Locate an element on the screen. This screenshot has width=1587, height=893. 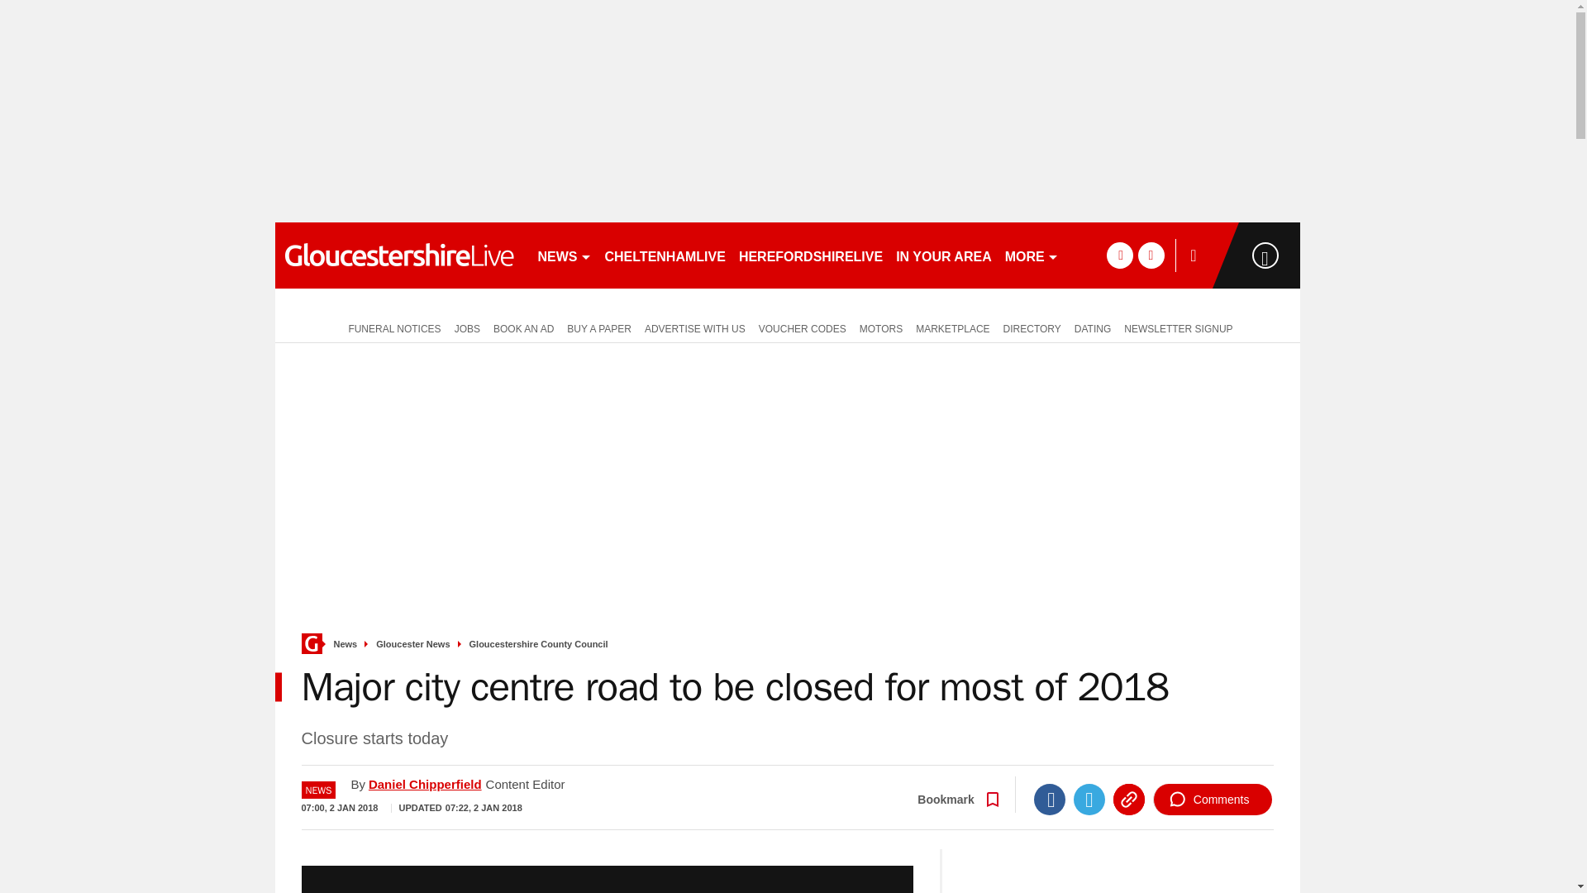
MORE is located at coordinates (1032, 255).